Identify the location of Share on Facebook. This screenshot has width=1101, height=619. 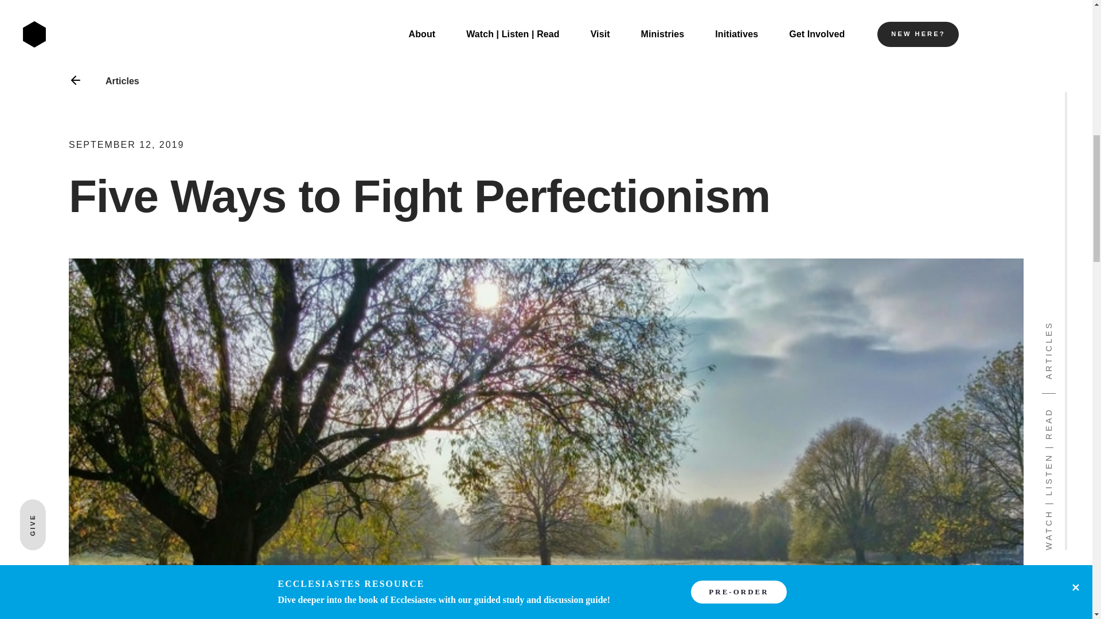
(717, 444).